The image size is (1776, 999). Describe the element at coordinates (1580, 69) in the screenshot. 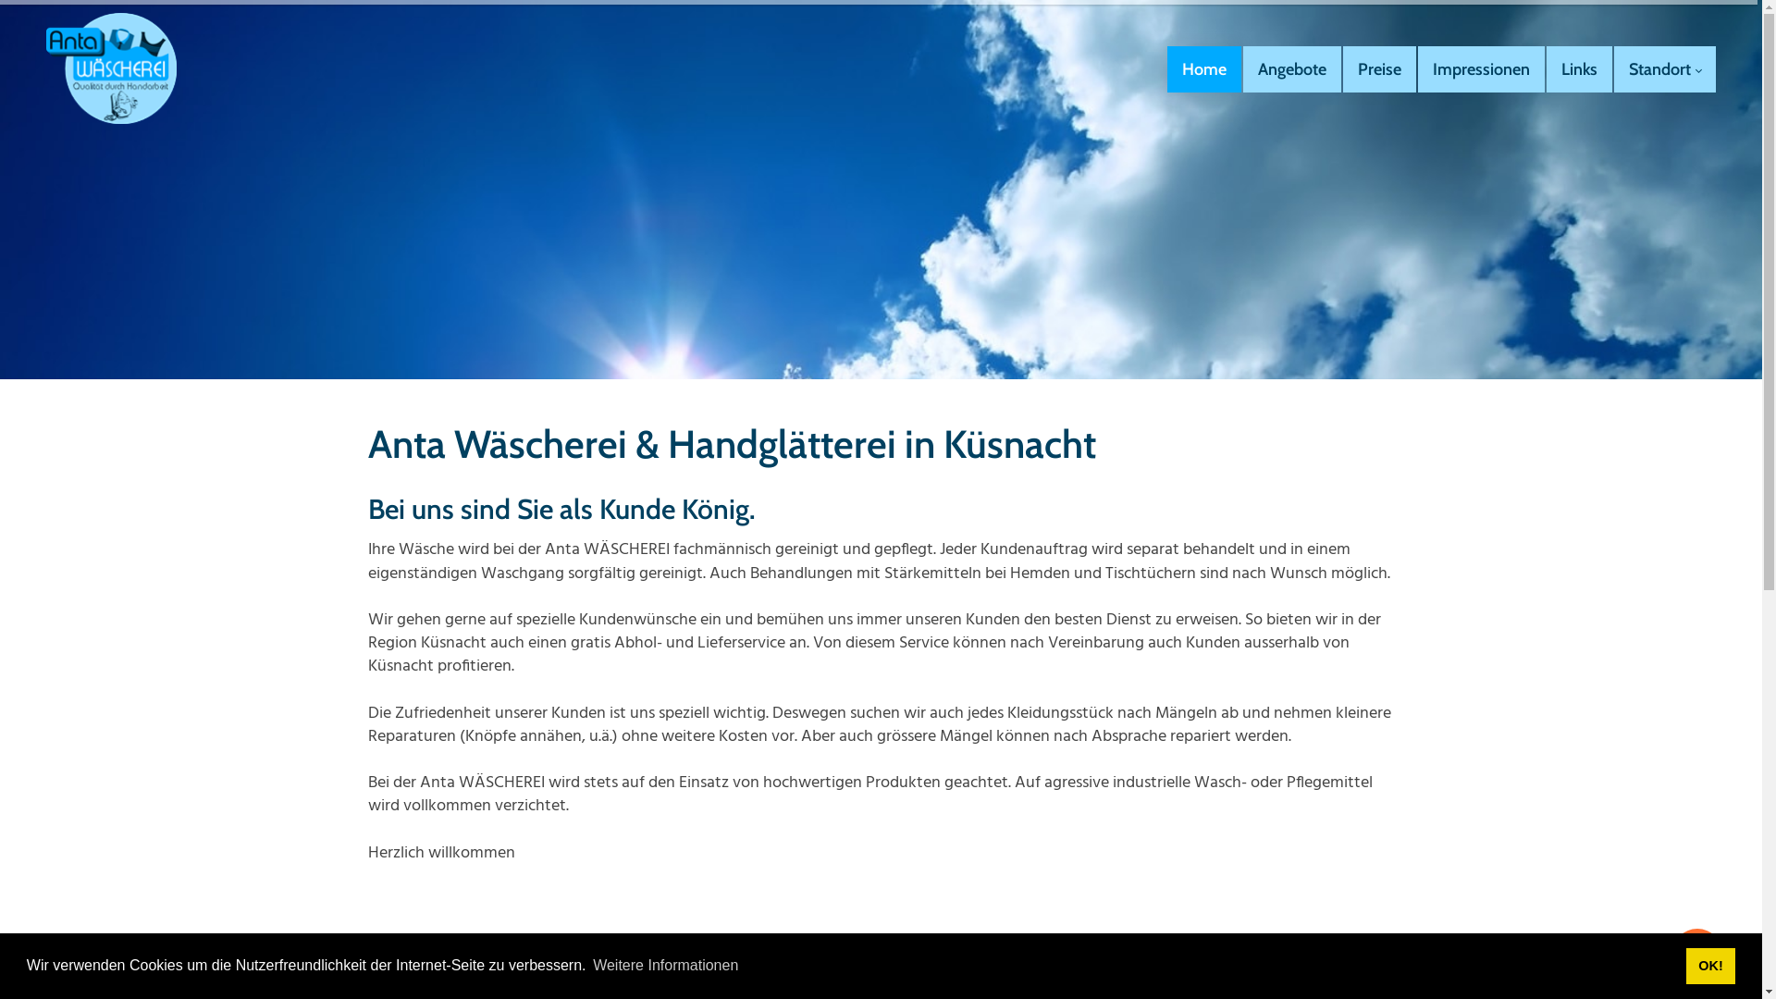

I see `Links` at that location.